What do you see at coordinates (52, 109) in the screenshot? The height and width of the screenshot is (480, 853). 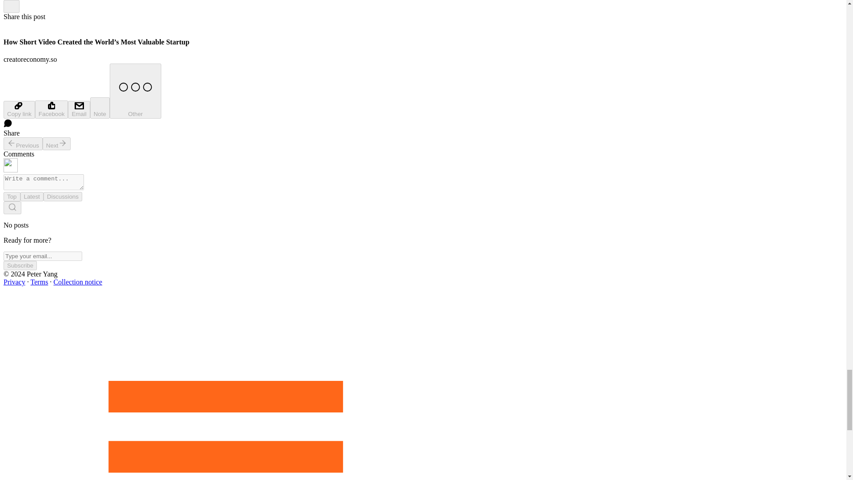 I see `Facebook` at bounding box center [52, 109].